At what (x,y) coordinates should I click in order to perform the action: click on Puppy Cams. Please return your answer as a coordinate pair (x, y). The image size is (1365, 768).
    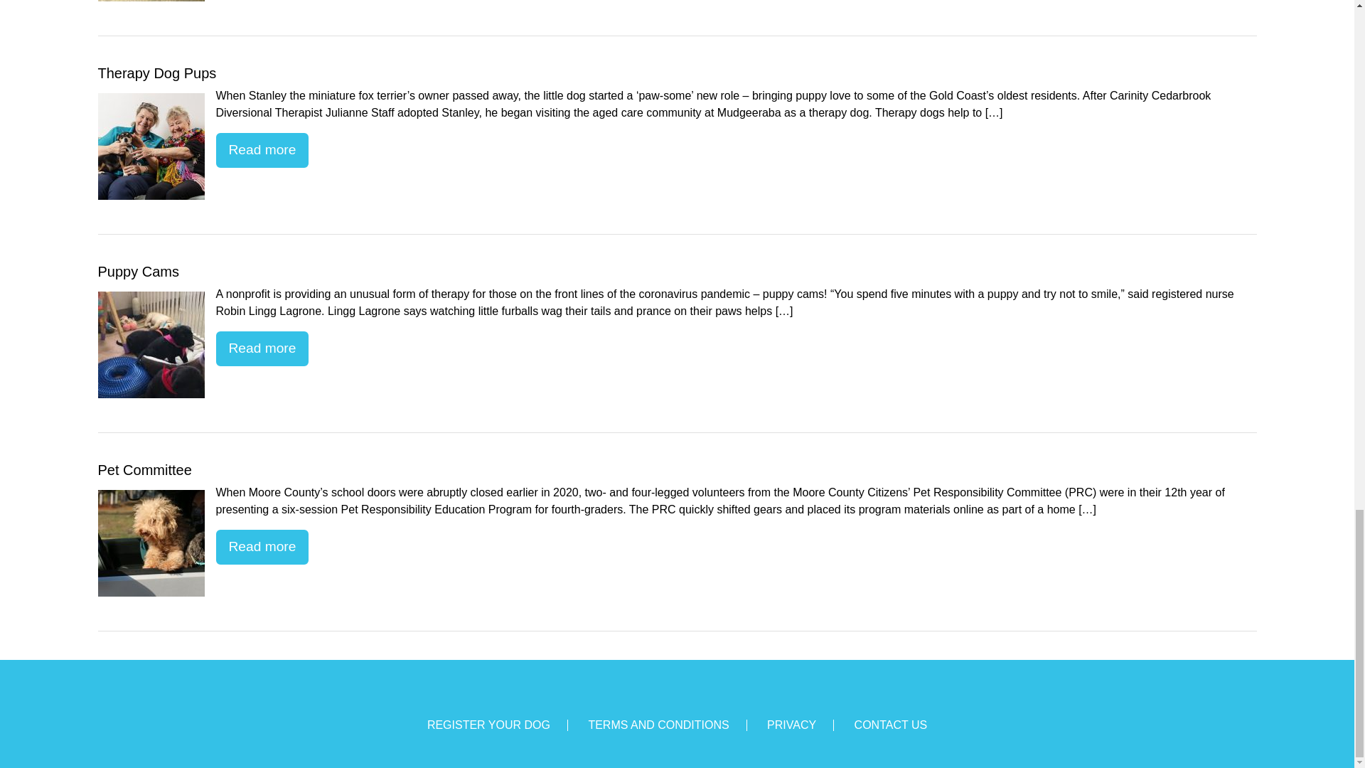
    Looking at the image, I should click on (151, 345).